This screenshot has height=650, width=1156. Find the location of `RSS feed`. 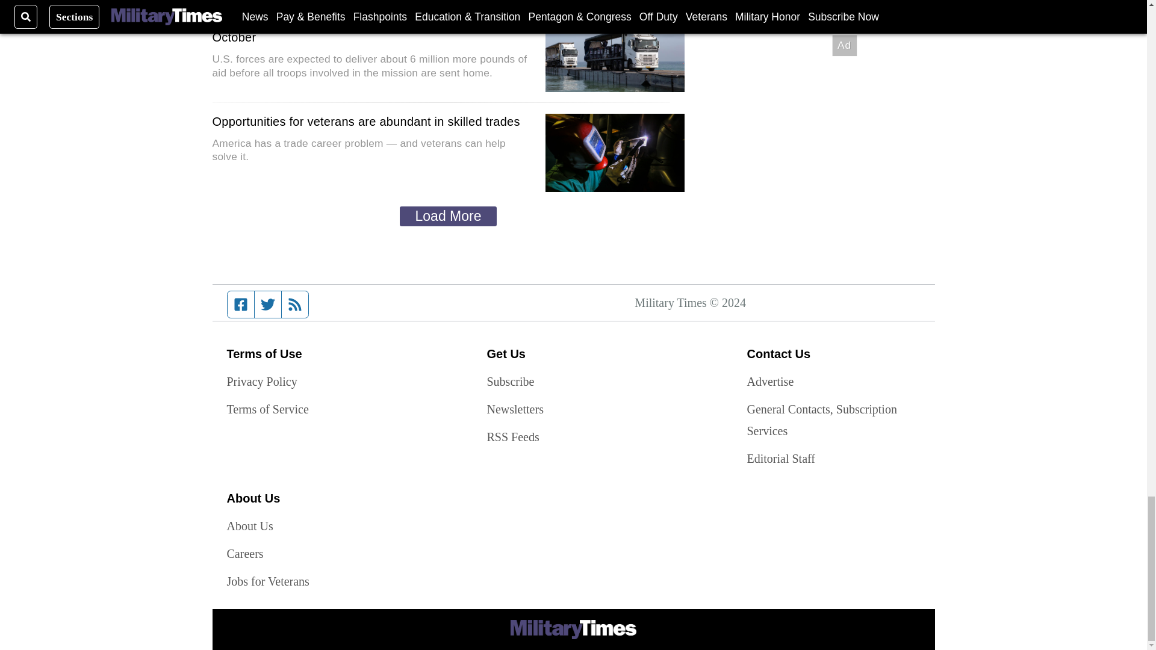

RSS feed is located at coordinates (295, 305).